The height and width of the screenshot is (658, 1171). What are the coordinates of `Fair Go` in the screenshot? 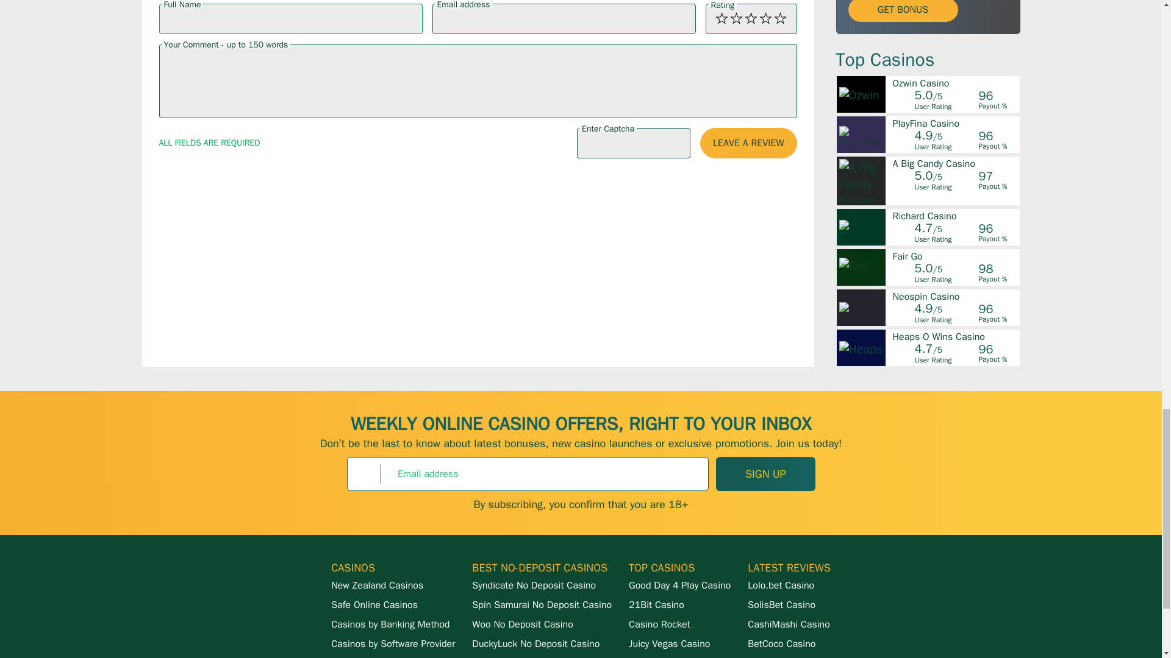 It's located at (955, 256).